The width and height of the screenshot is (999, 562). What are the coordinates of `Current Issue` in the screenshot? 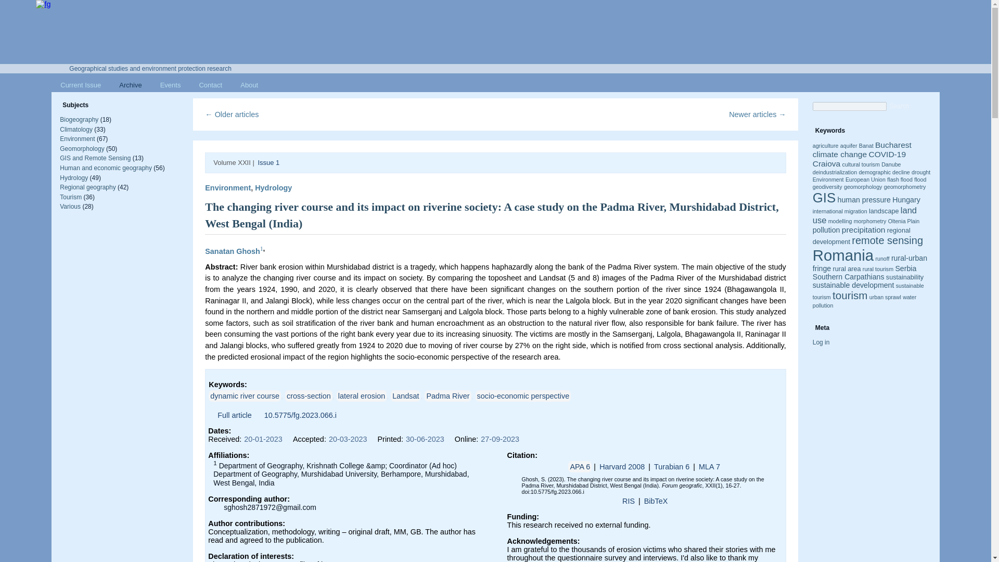 It's located at (81, 85).